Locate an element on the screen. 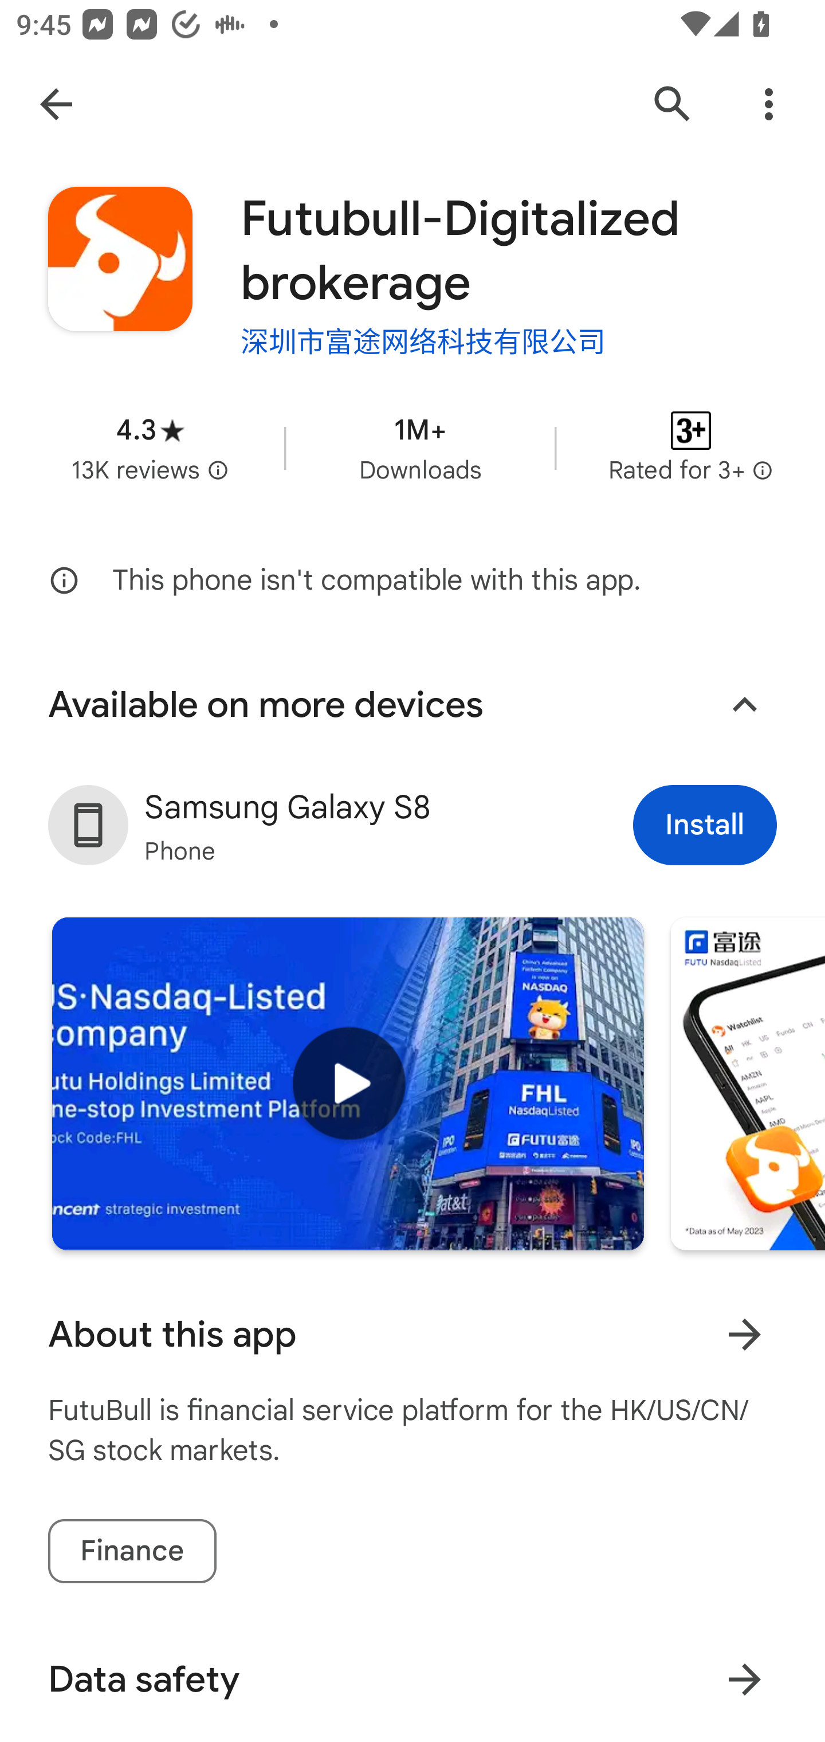  Data safety Learn more about data safety is located at coordinates (412, 1679).